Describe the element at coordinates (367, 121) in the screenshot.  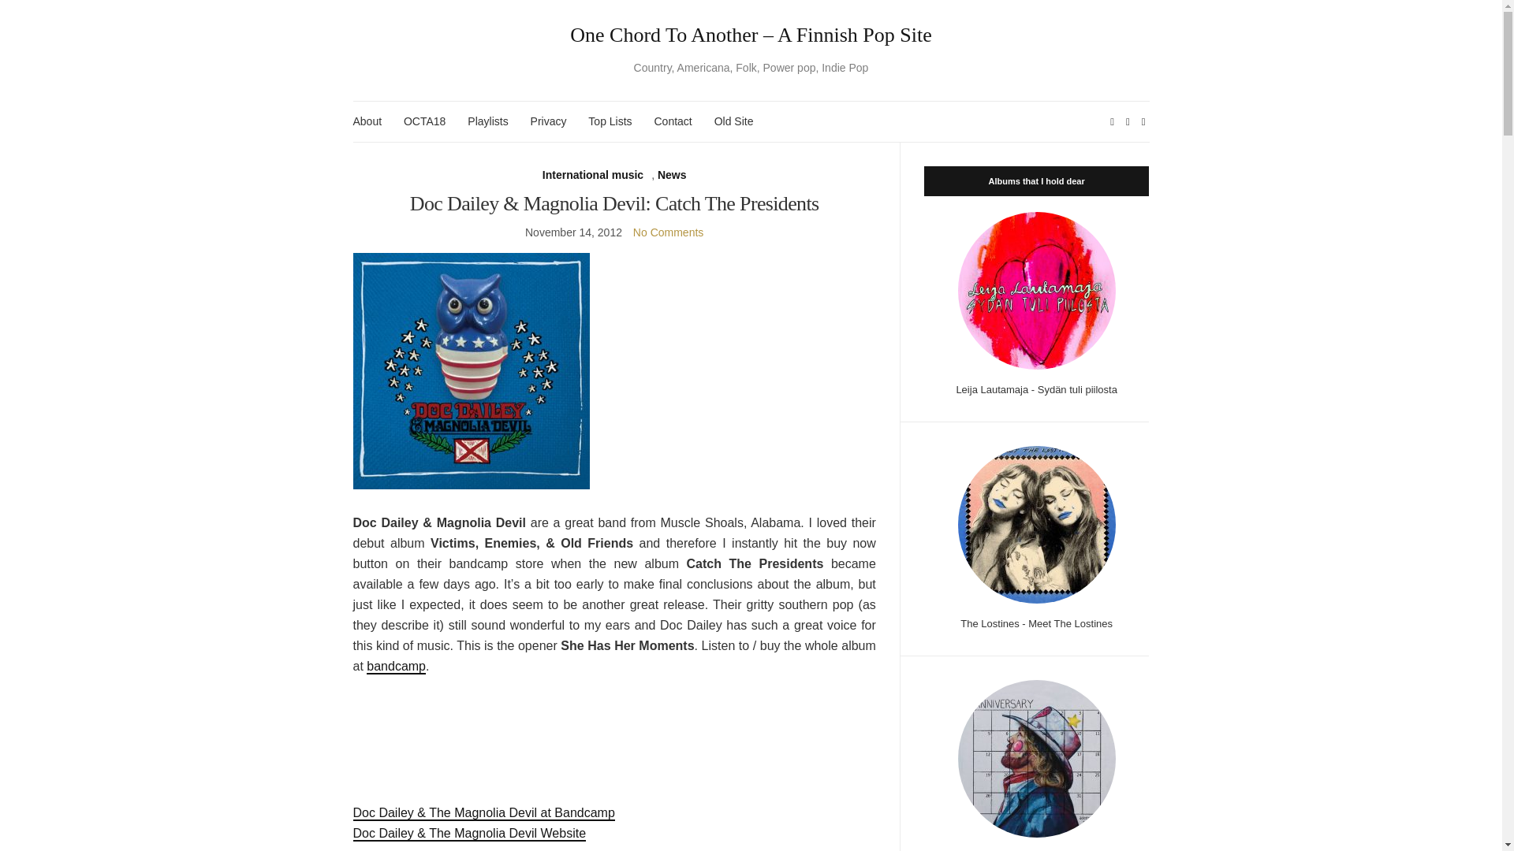
I see `About` at that location.